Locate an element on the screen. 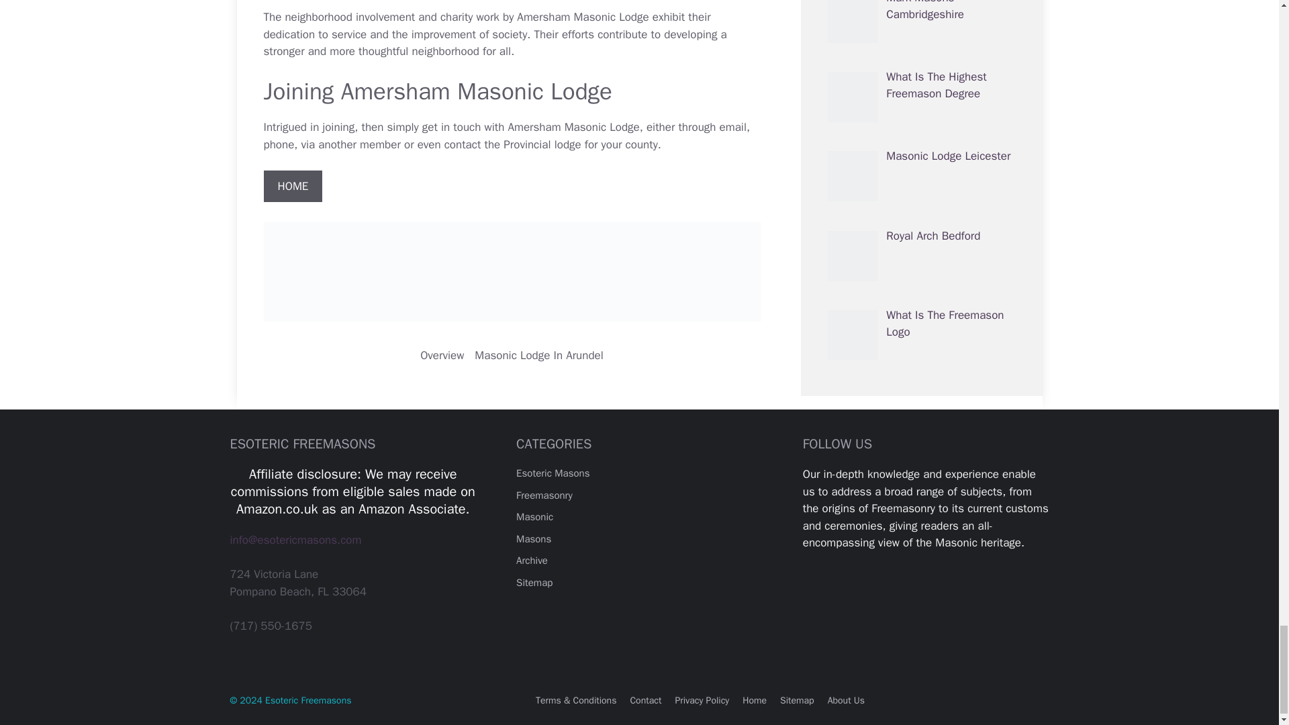  Overview is located at coordinates (442, 356).